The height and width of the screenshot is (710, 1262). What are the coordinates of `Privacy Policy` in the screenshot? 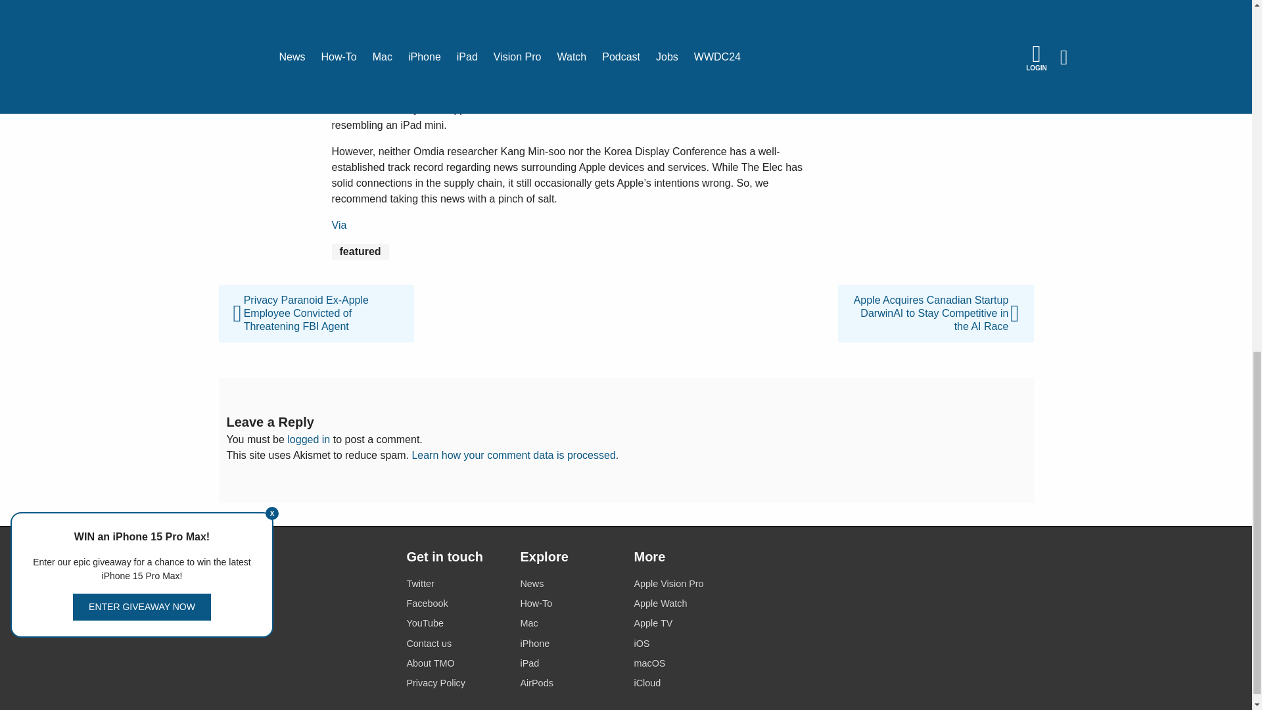 It's located at (455, 684).